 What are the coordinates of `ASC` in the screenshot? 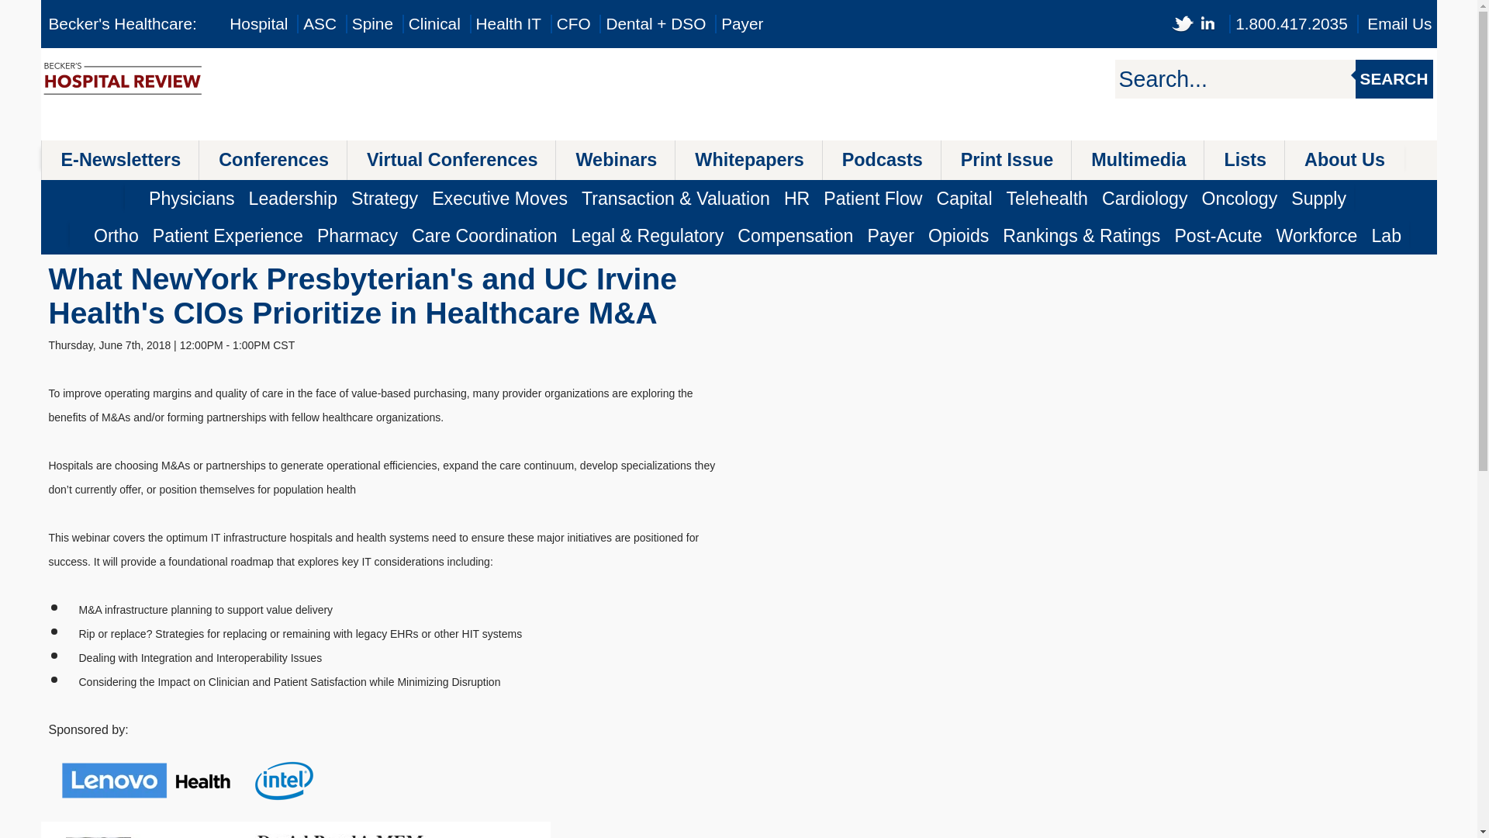 It's located at (320, 23).